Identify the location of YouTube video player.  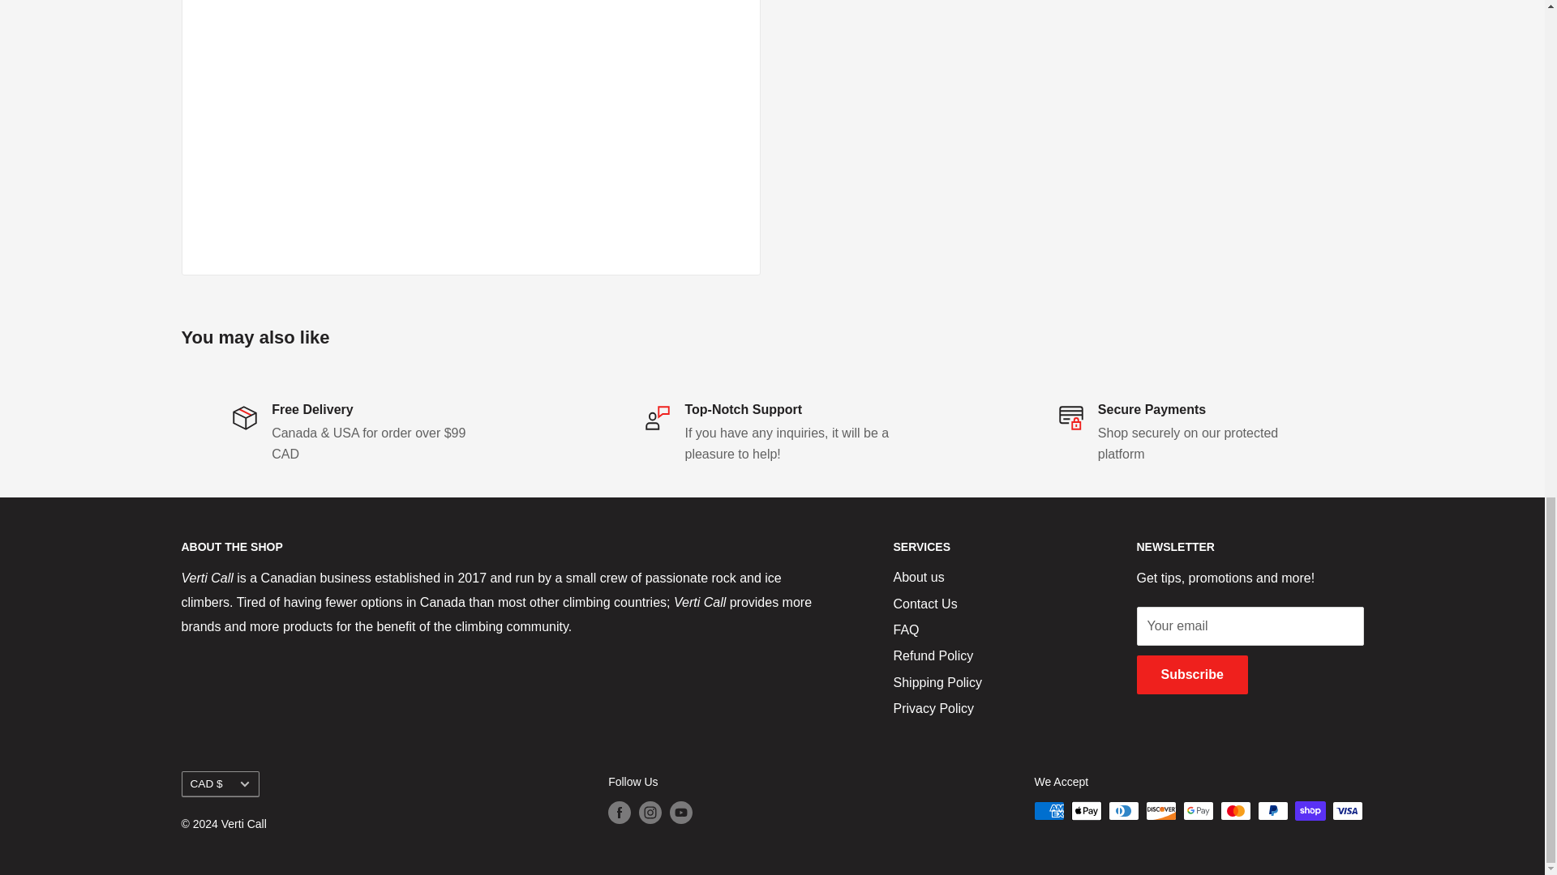
(433, 122).